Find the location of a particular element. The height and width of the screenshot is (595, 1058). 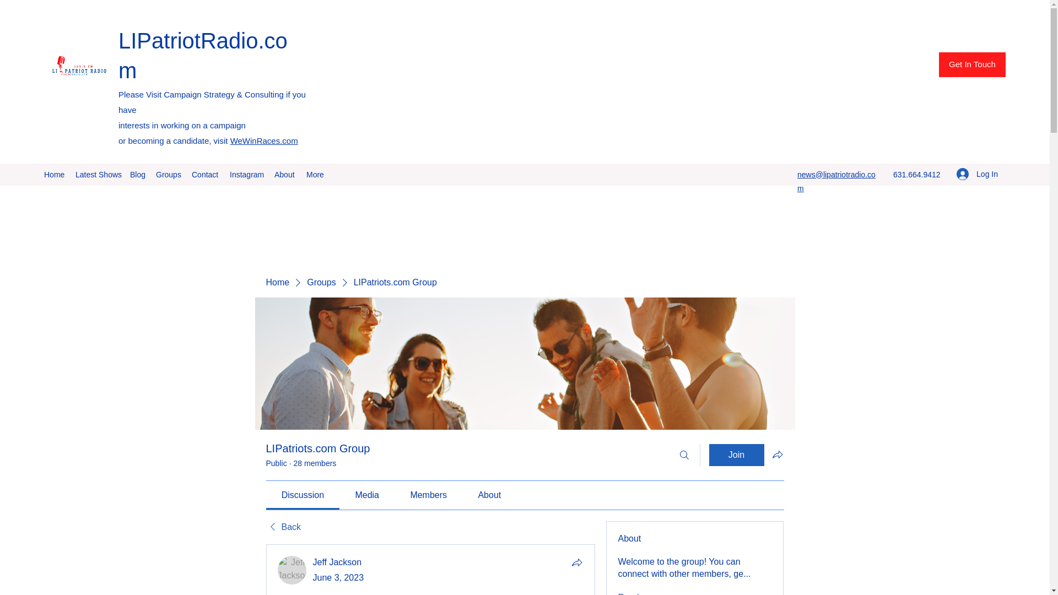

Jeff Jackson is located at coordinates (337, 562).